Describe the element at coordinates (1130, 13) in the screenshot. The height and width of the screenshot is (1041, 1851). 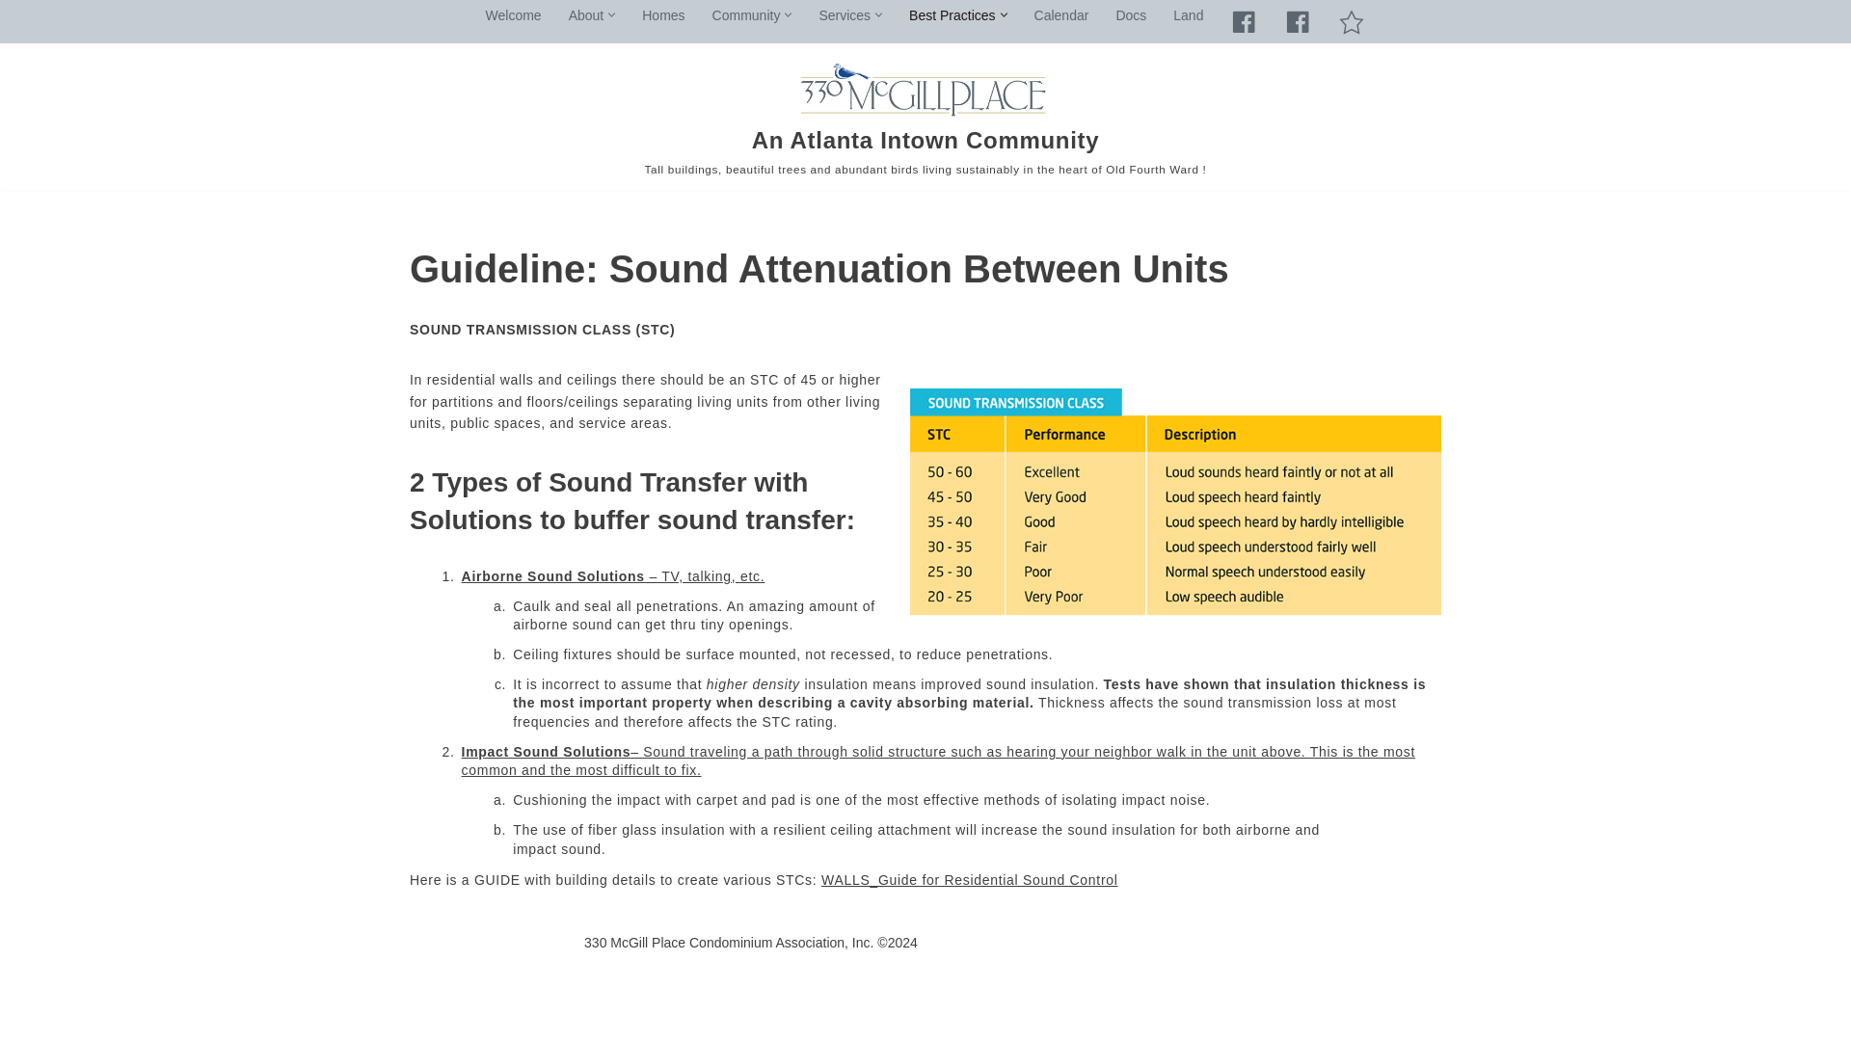
I see `Docs` at that location.